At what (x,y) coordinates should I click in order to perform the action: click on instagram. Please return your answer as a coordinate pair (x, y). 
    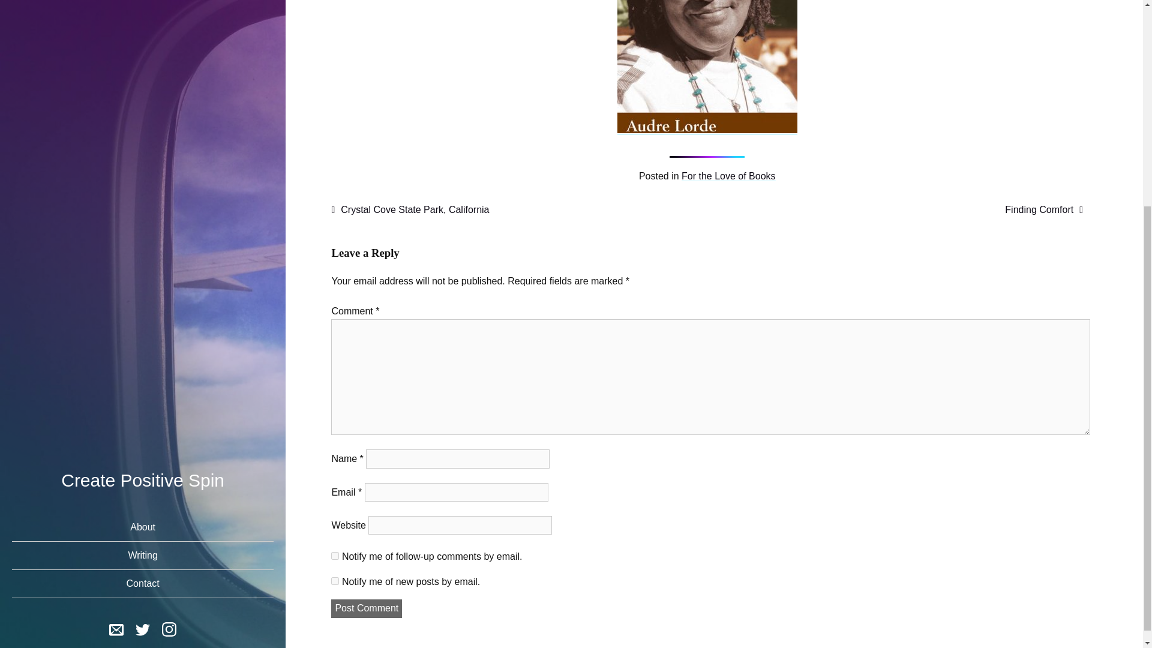
    Looking at the image, I should click on (169, 329).